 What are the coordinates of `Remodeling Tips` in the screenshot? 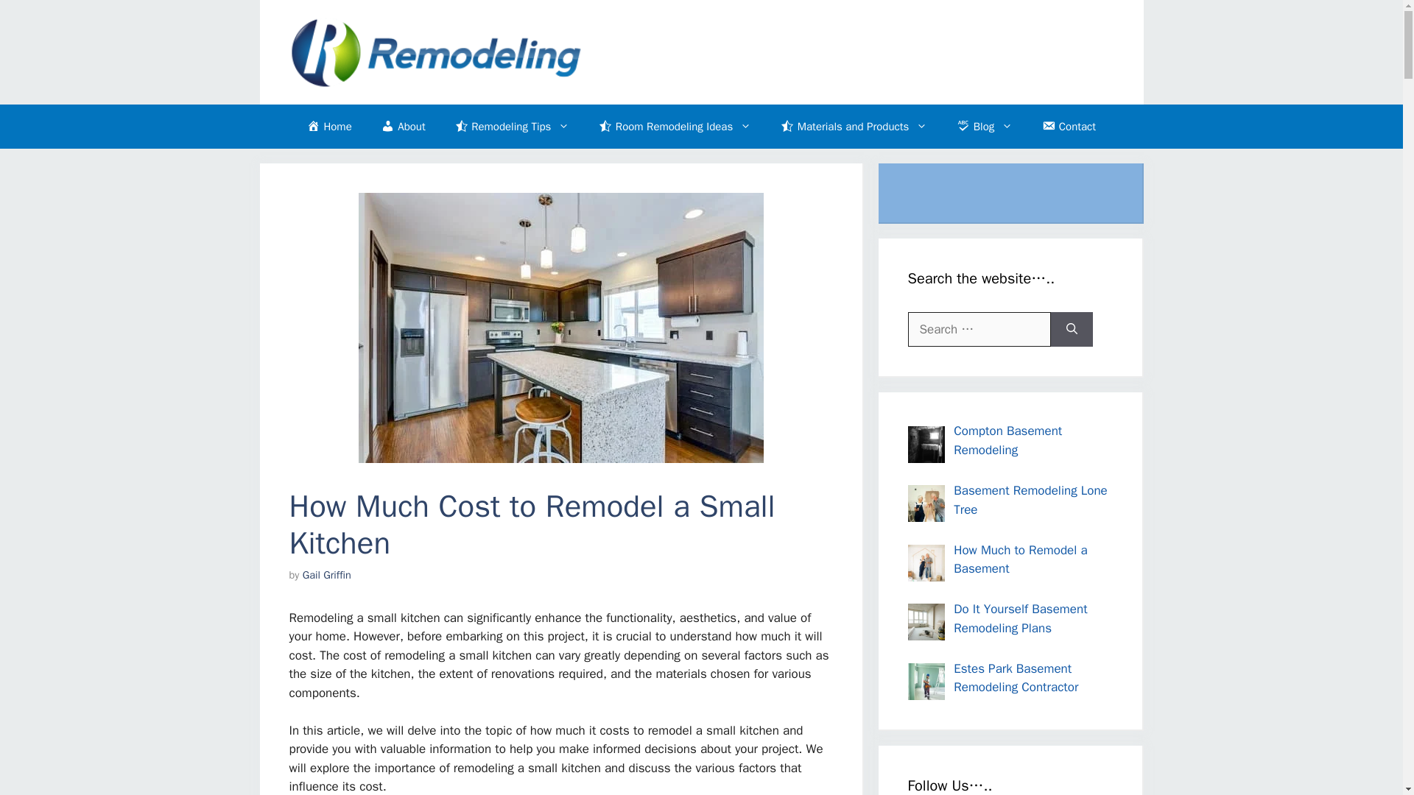 It's located at (513, 126).